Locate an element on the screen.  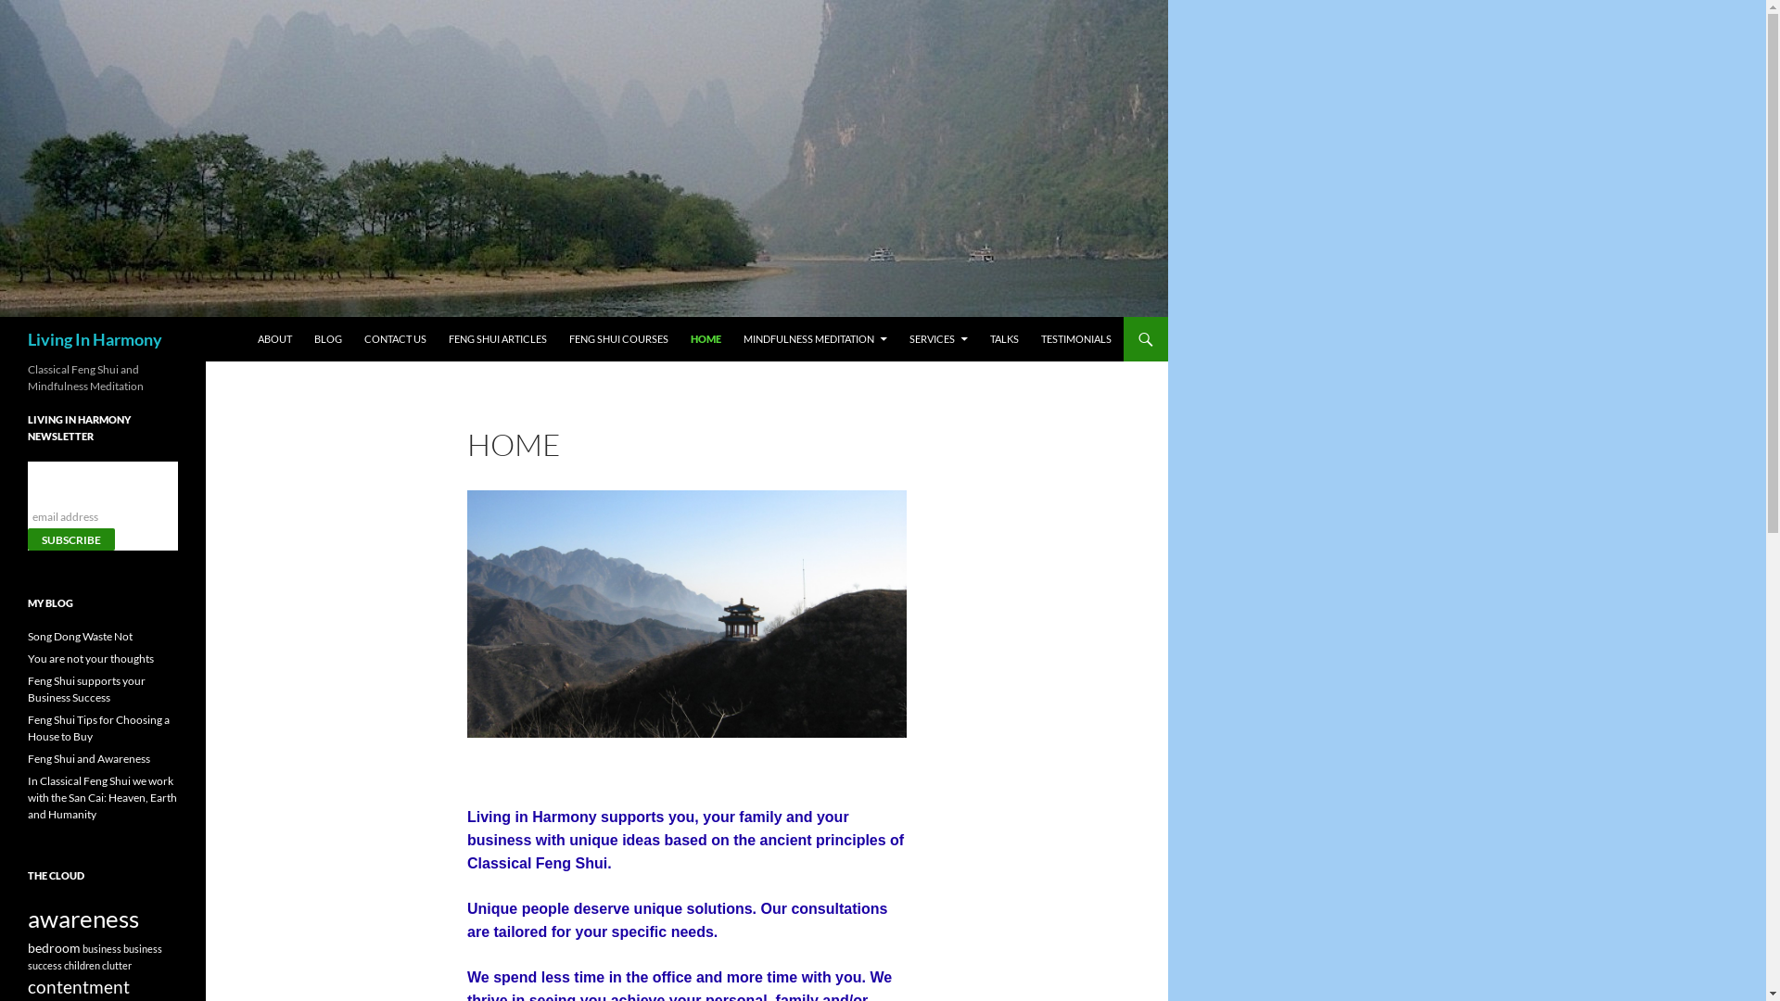
bedroom is located at coordinates (54, 947).